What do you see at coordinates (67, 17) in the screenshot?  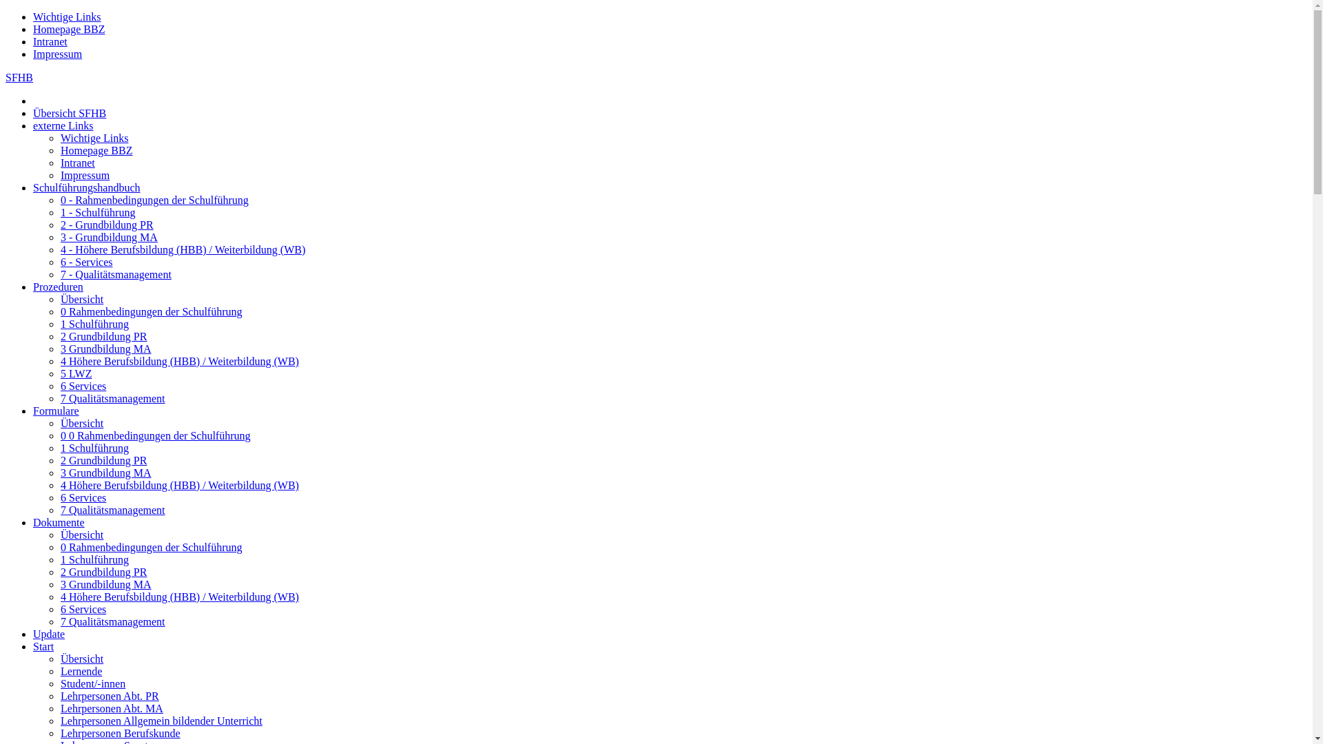 I see `Wichtige Links` at bounding box center [67, 17].